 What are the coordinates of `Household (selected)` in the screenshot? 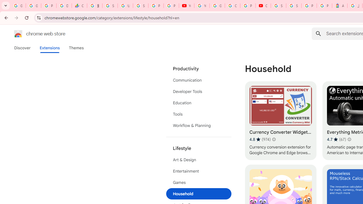 It's located at (199, 194).